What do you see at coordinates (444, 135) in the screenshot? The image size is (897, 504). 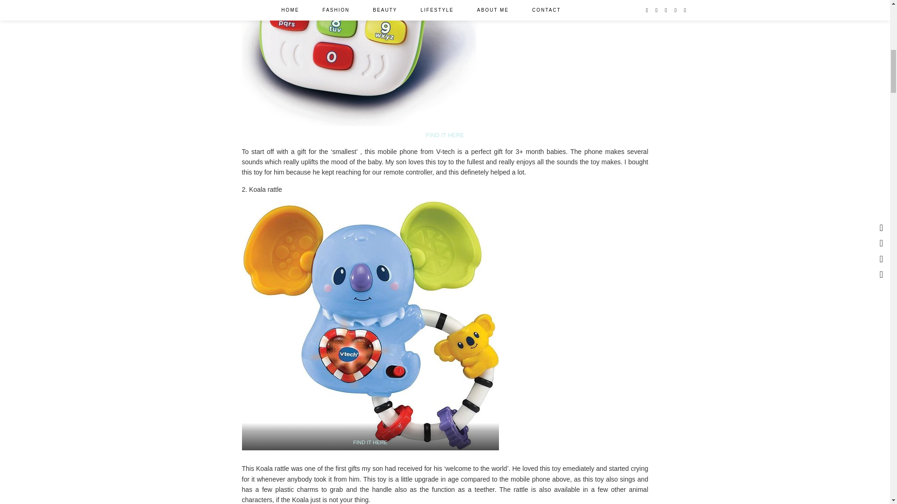 I see `FIND IT HERE` at bounding box center [444, 135].